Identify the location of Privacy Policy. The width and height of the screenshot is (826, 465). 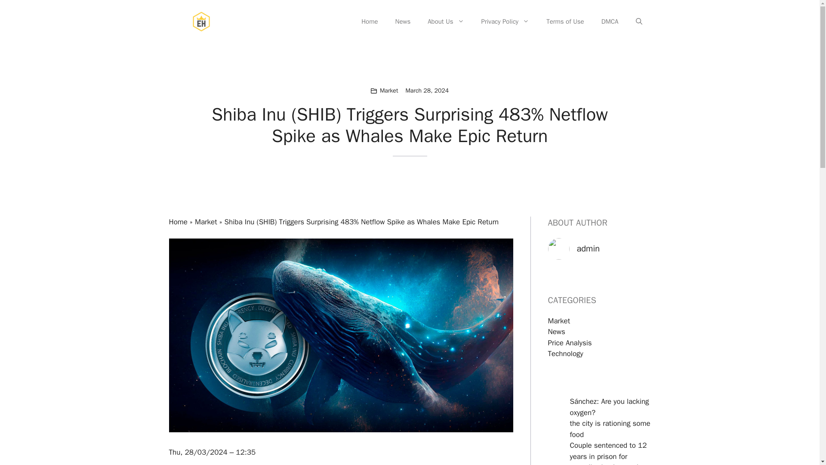
(505, 22).